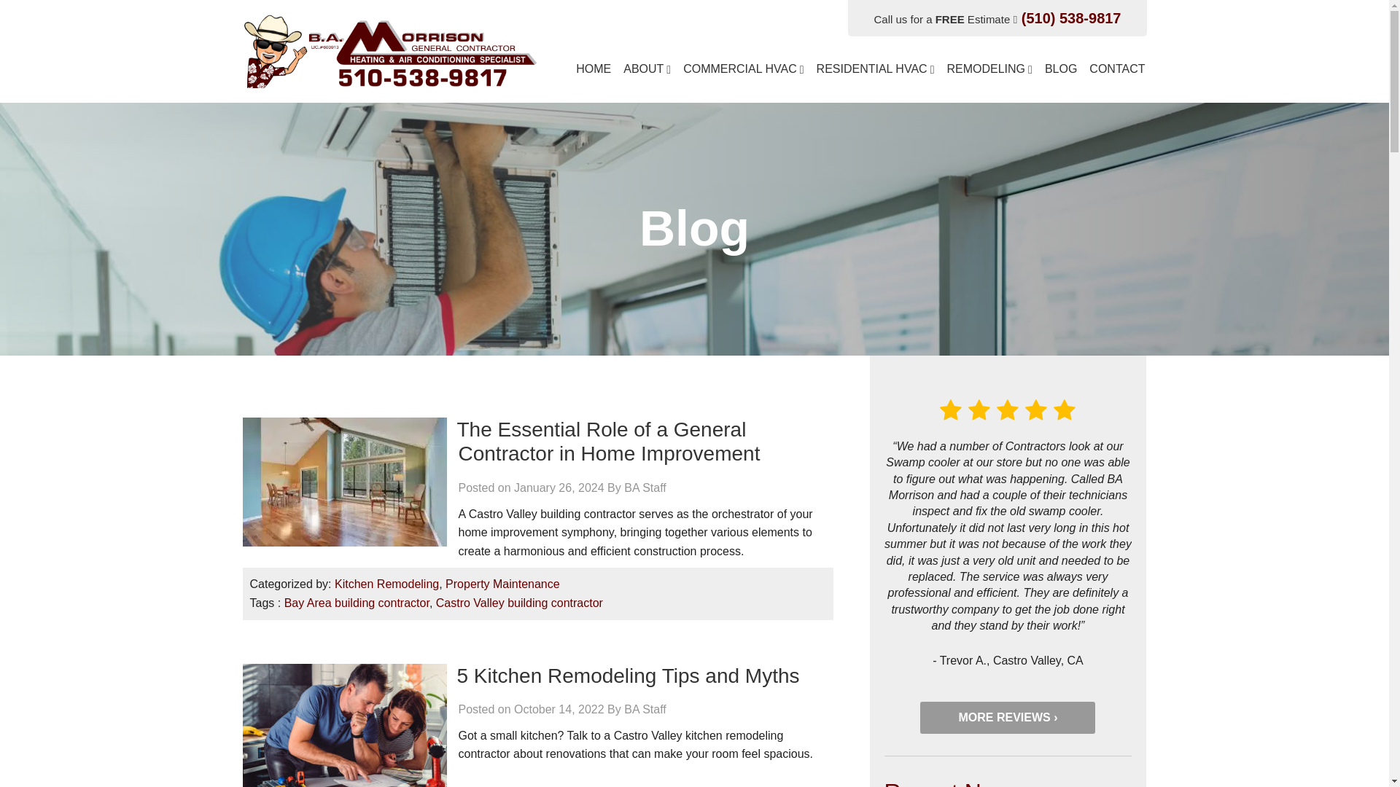  What do you see at coordinates (389, 50) in the screenshot?
I see `BA Morrison` at bounding box center [389, 50].